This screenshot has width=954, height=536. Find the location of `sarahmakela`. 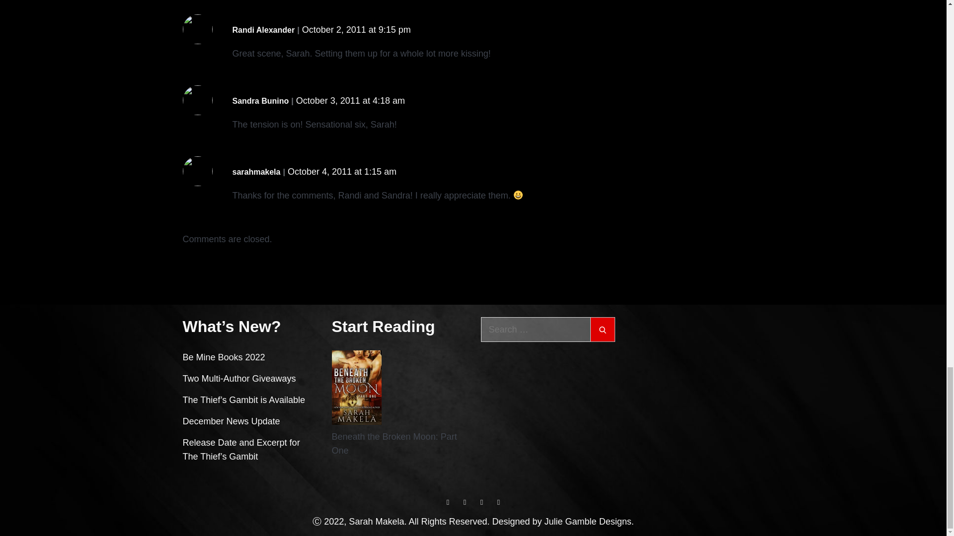

sarahmakela is located at coordinates (256, 172).